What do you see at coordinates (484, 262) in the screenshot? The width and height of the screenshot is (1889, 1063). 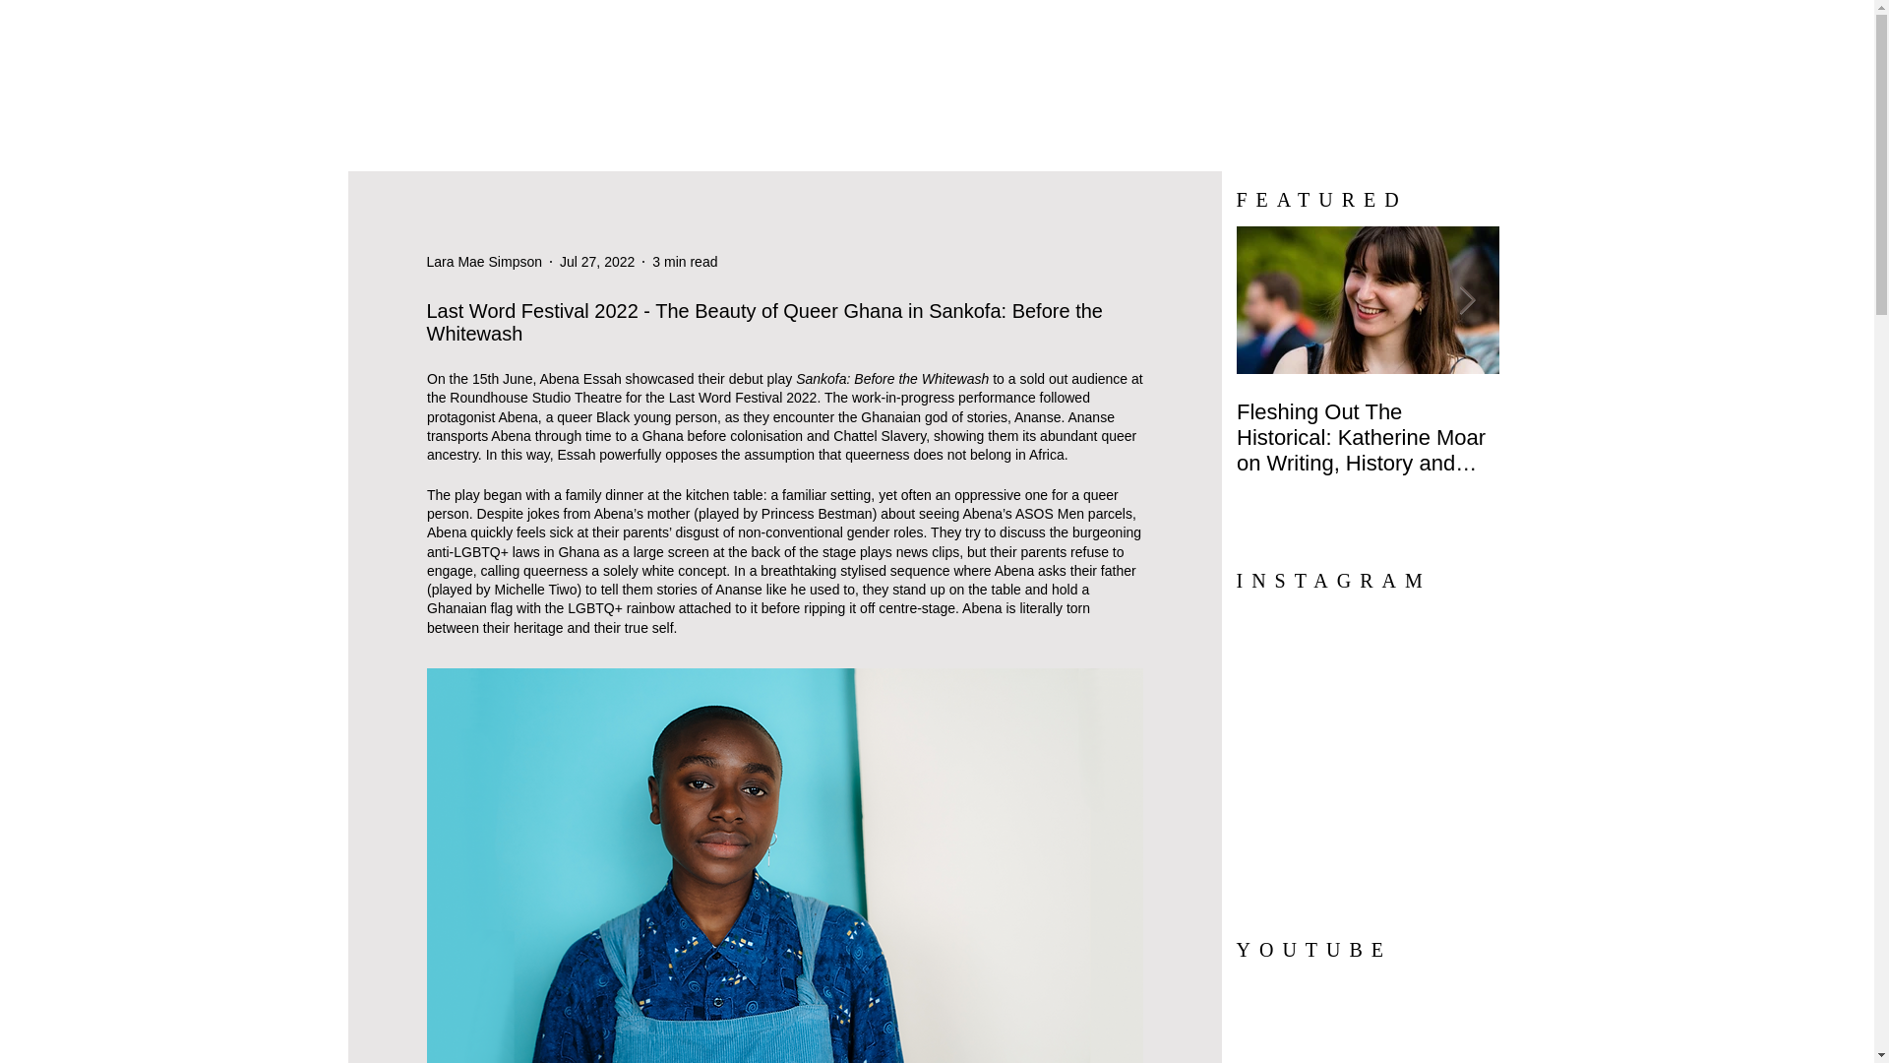 I see `Lara Mae Simpson` at bounding box center [484, 262].